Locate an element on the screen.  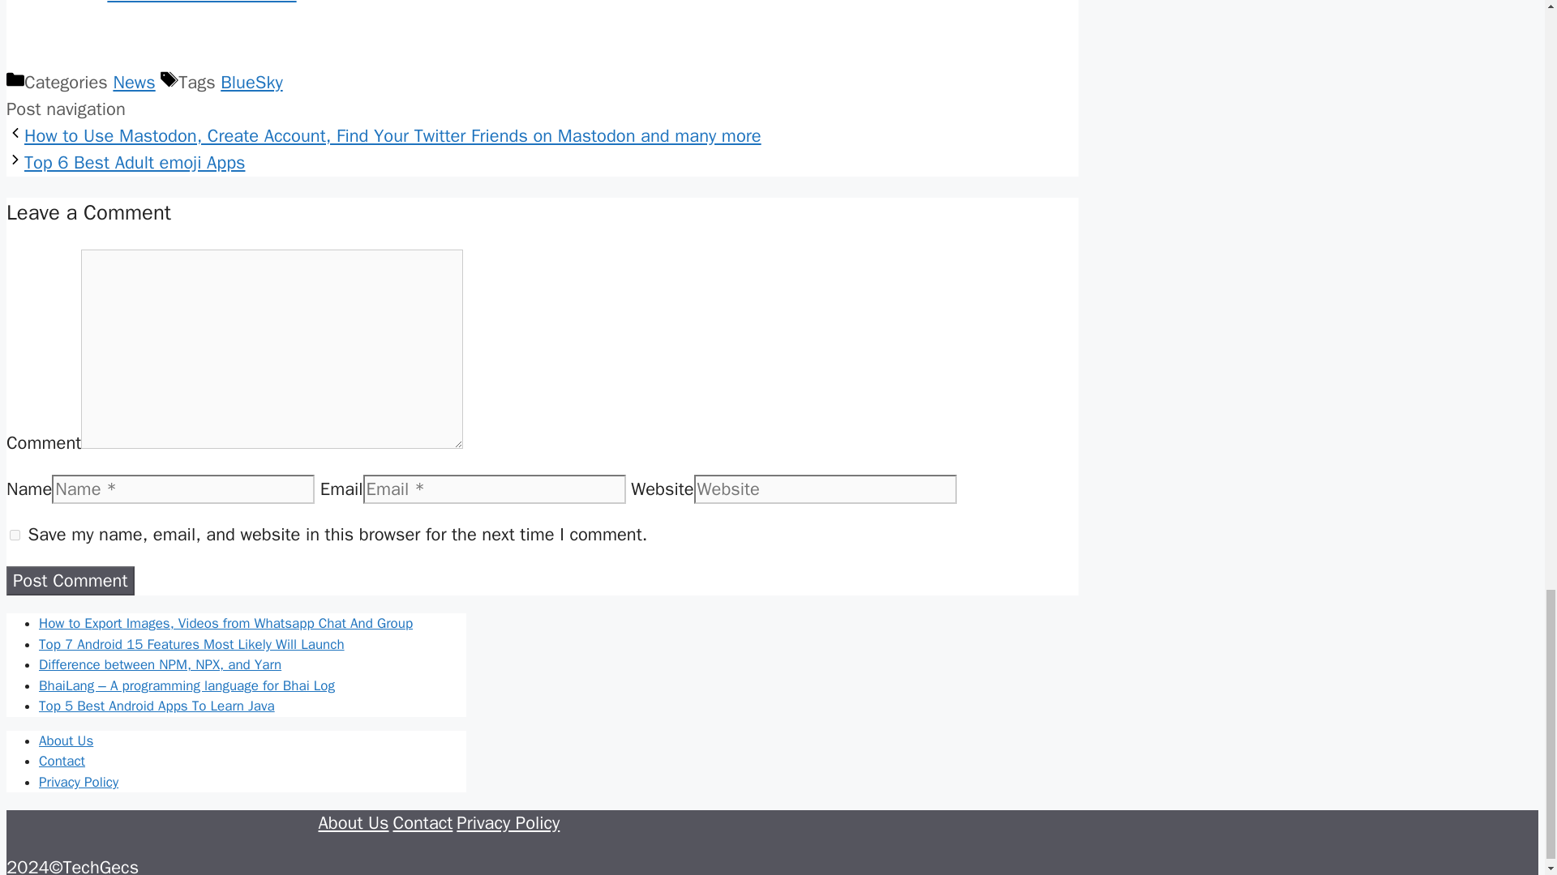
Top 7 Android 15 Features Most Likely Will Launch is located at coordinates (191, 644).